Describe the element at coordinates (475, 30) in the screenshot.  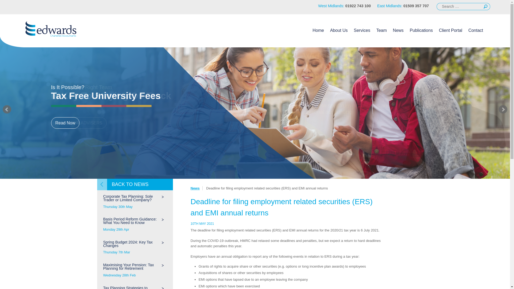
I see `Contact` at that location.